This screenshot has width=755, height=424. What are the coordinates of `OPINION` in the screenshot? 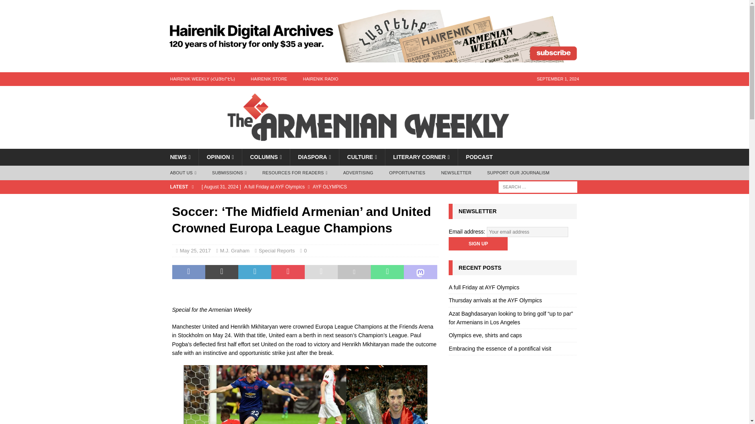 It's located at (220, 157).